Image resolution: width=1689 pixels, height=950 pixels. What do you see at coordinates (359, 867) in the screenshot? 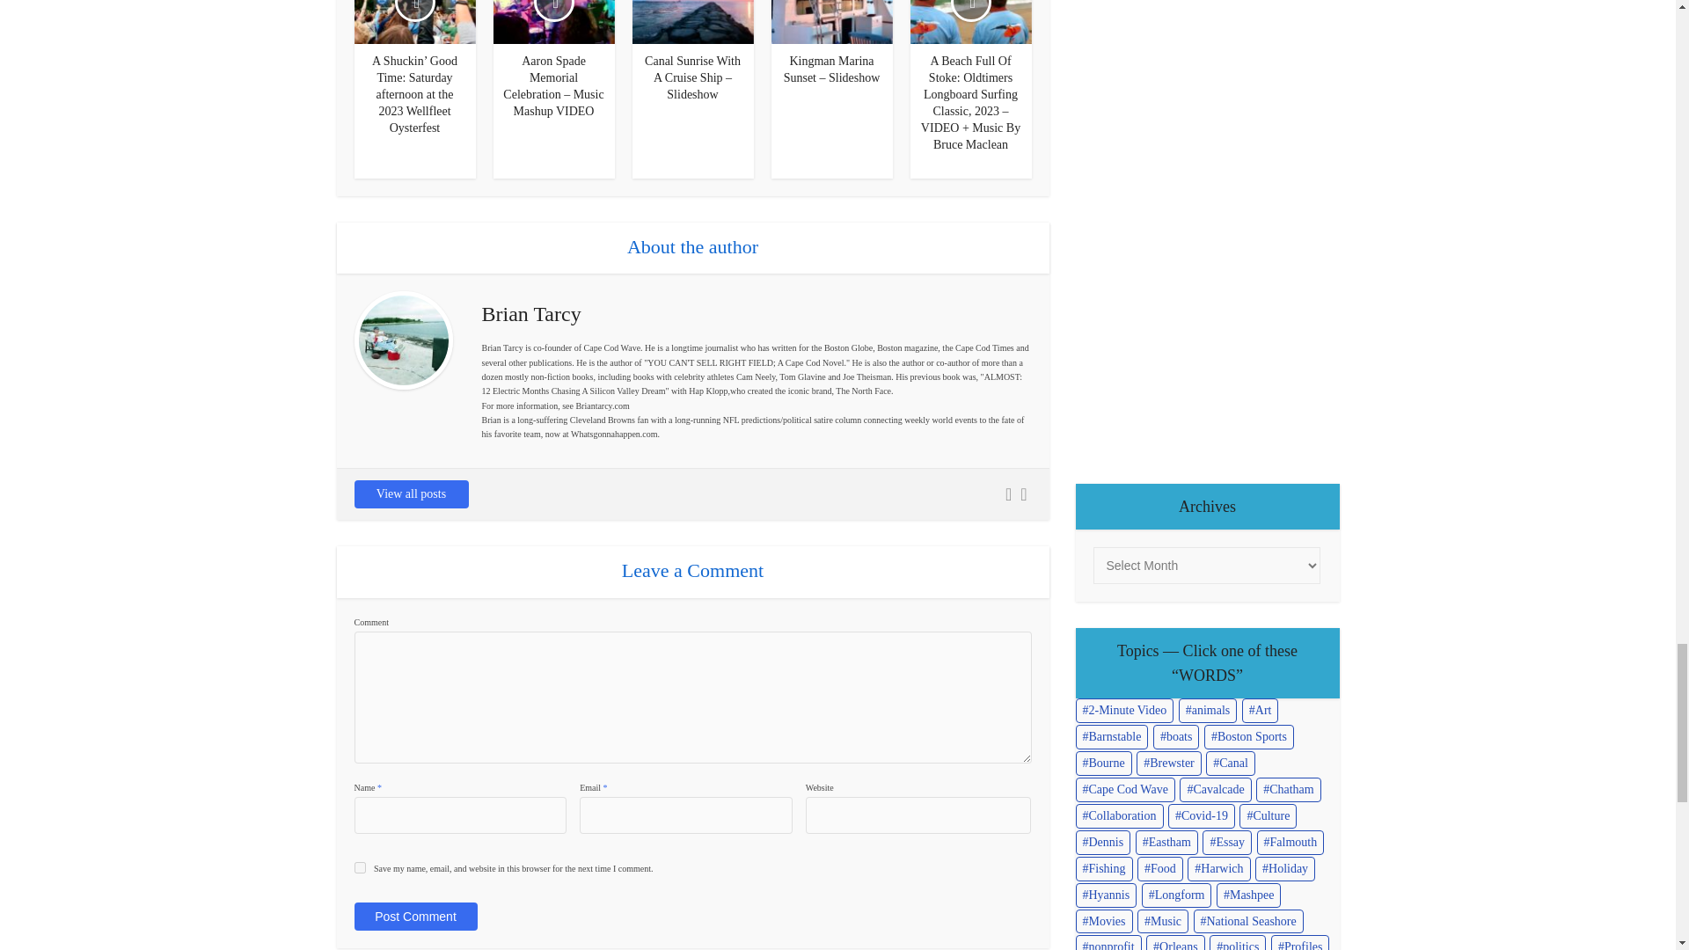
I see `yes` at bounding box center [359, 867].